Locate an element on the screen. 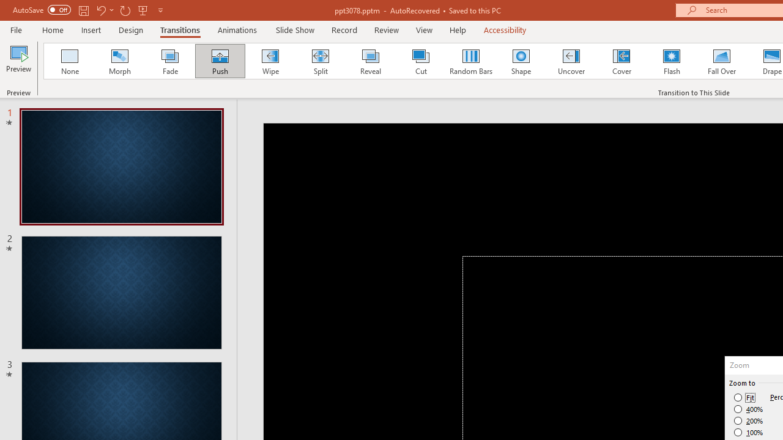 This screenshot has height=440, width=783. Morph is located at coordinates (119, 61).